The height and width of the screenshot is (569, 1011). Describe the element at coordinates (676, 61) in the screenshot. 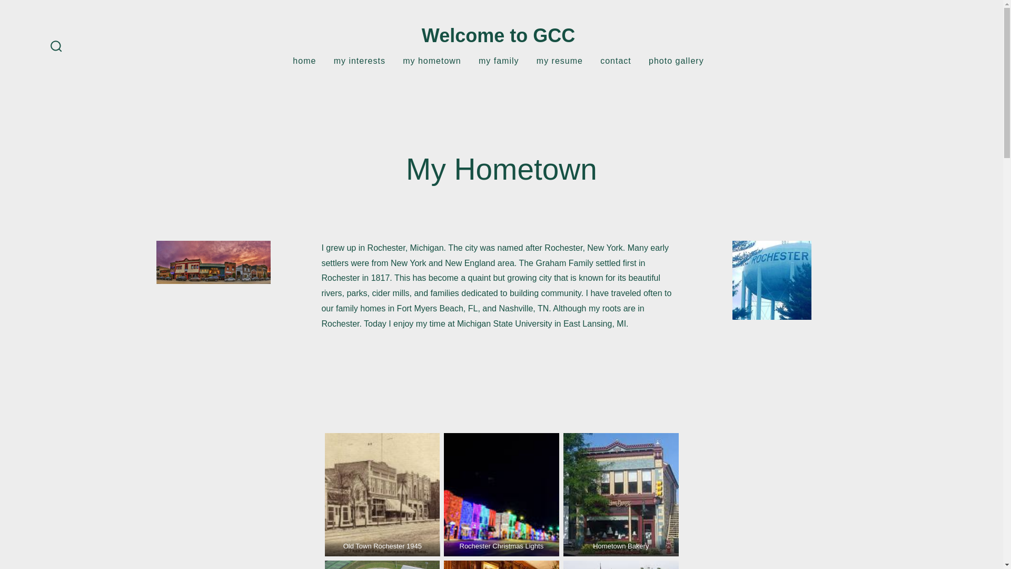

I see `photo gallery` at that location.